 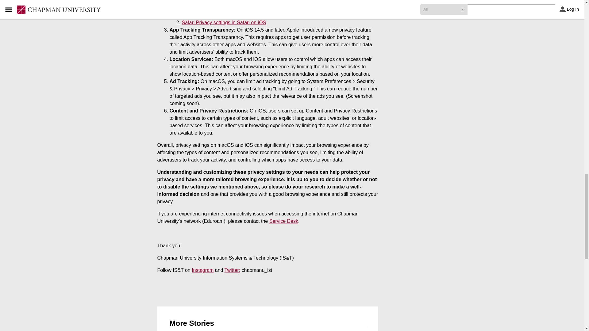 I want to click on Instagram, so click(x=202, y=270).